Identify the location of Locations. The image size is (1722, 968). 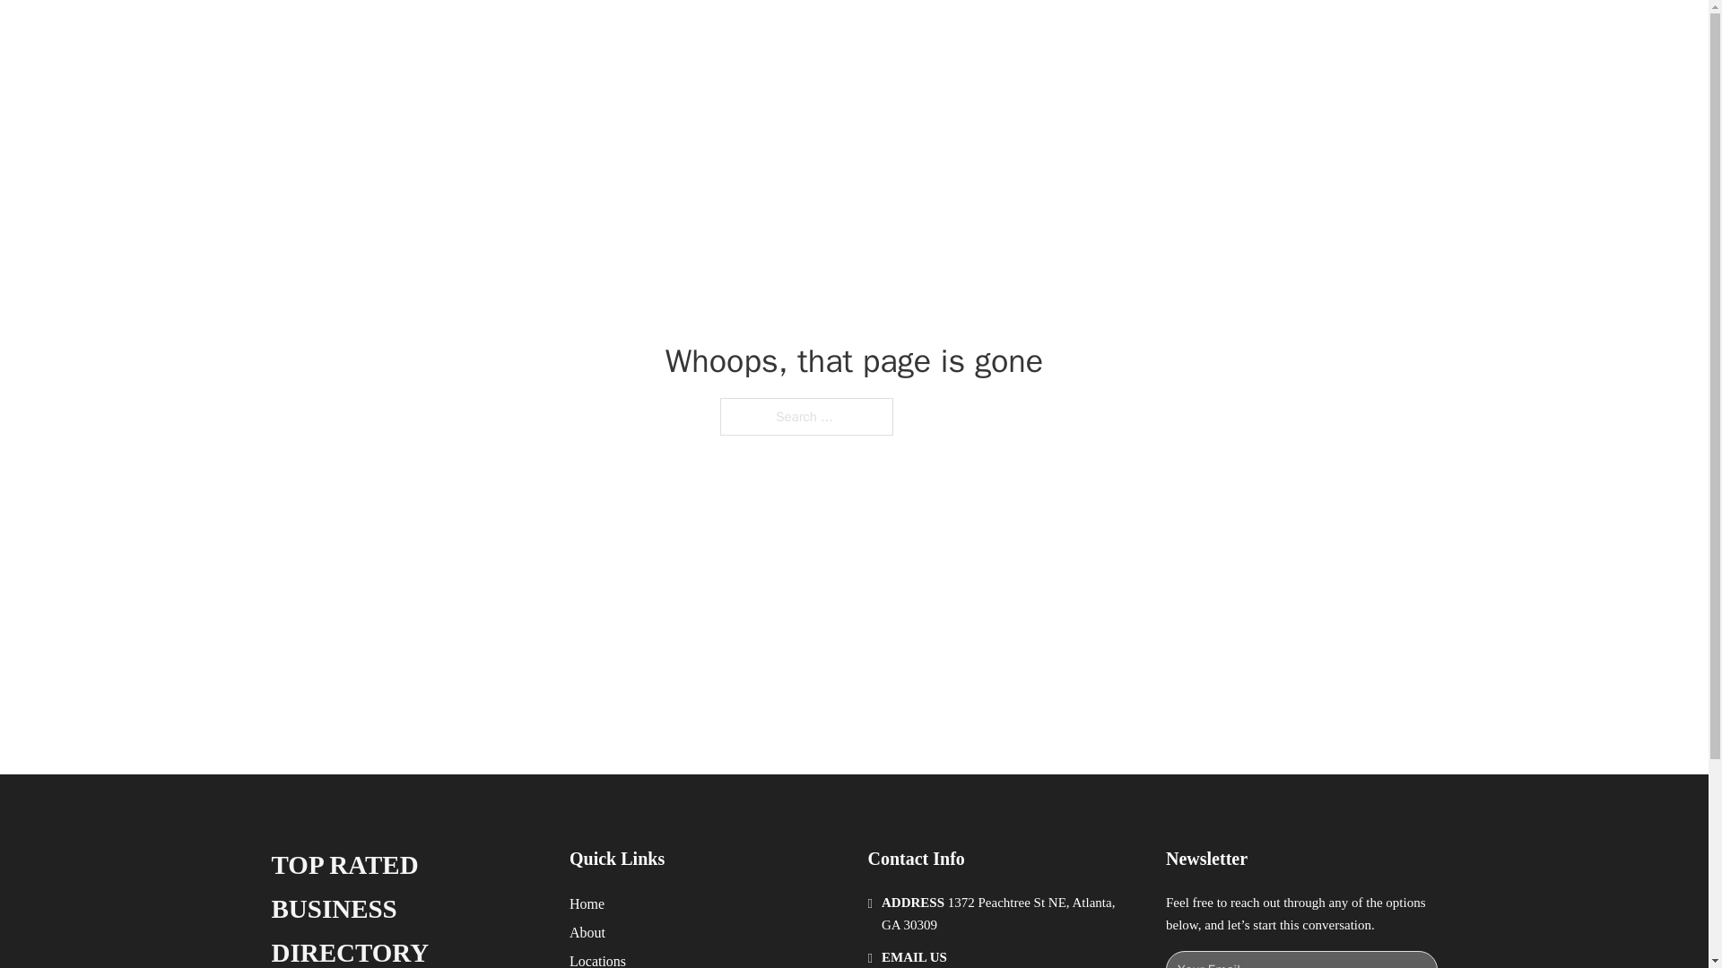
(597, 959).